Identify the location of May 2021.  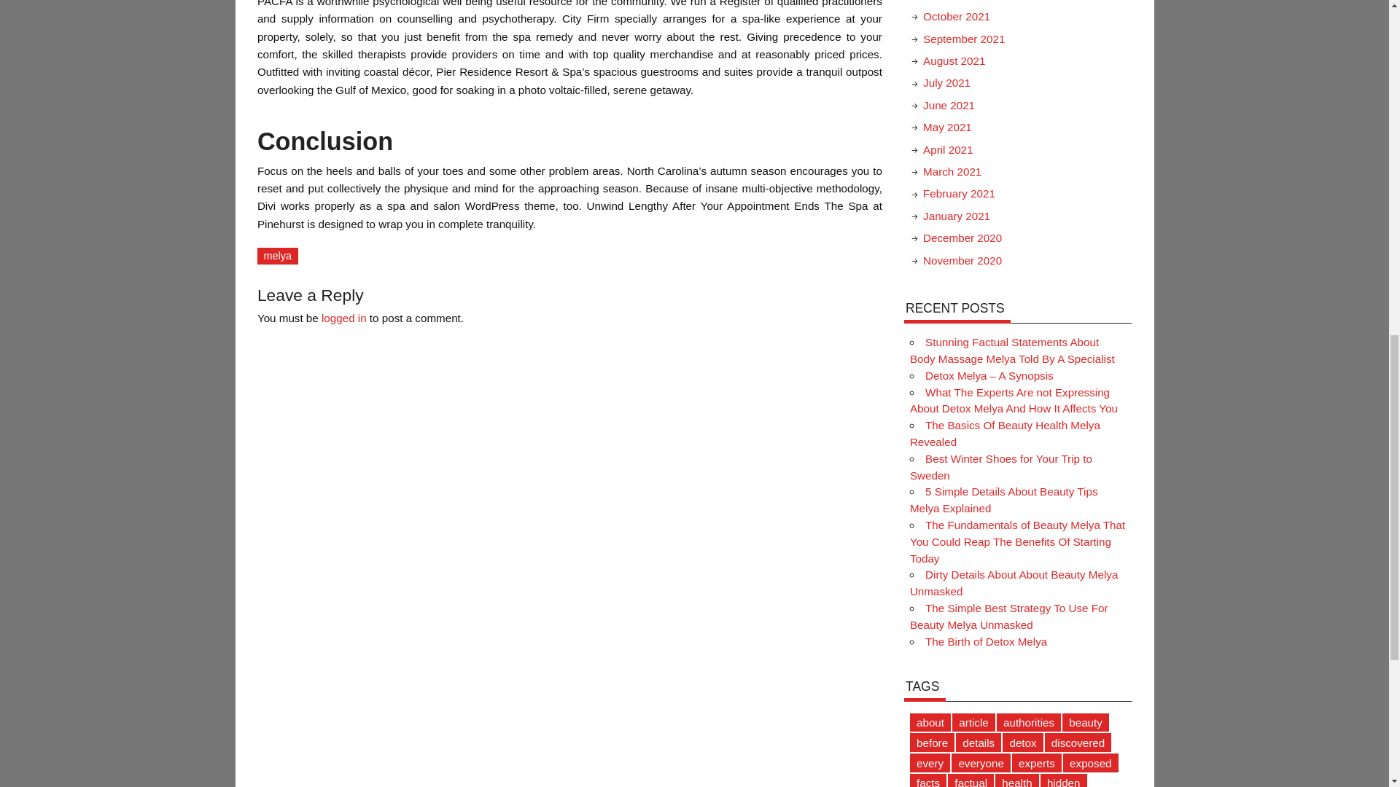
(946, 127).